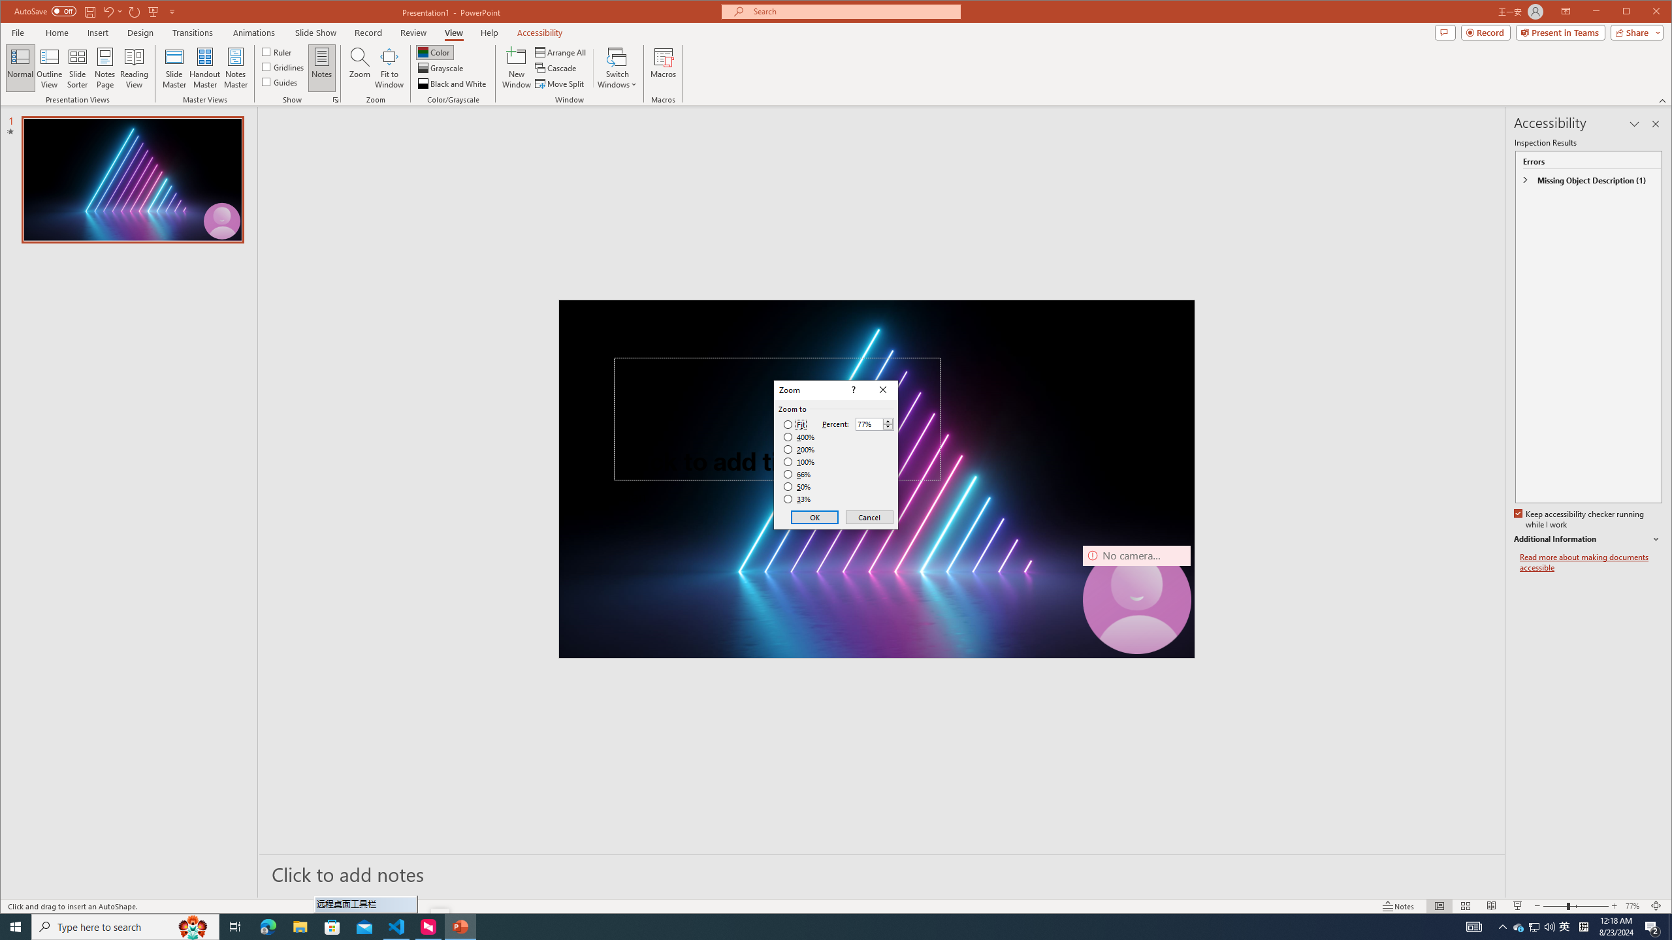 Image resolution: width=1672 pixels, height=940 pixels. What do you see at coordinates (204, 68) in the screenshot?
I see `Handout Master` at bounding box center [204, 68].